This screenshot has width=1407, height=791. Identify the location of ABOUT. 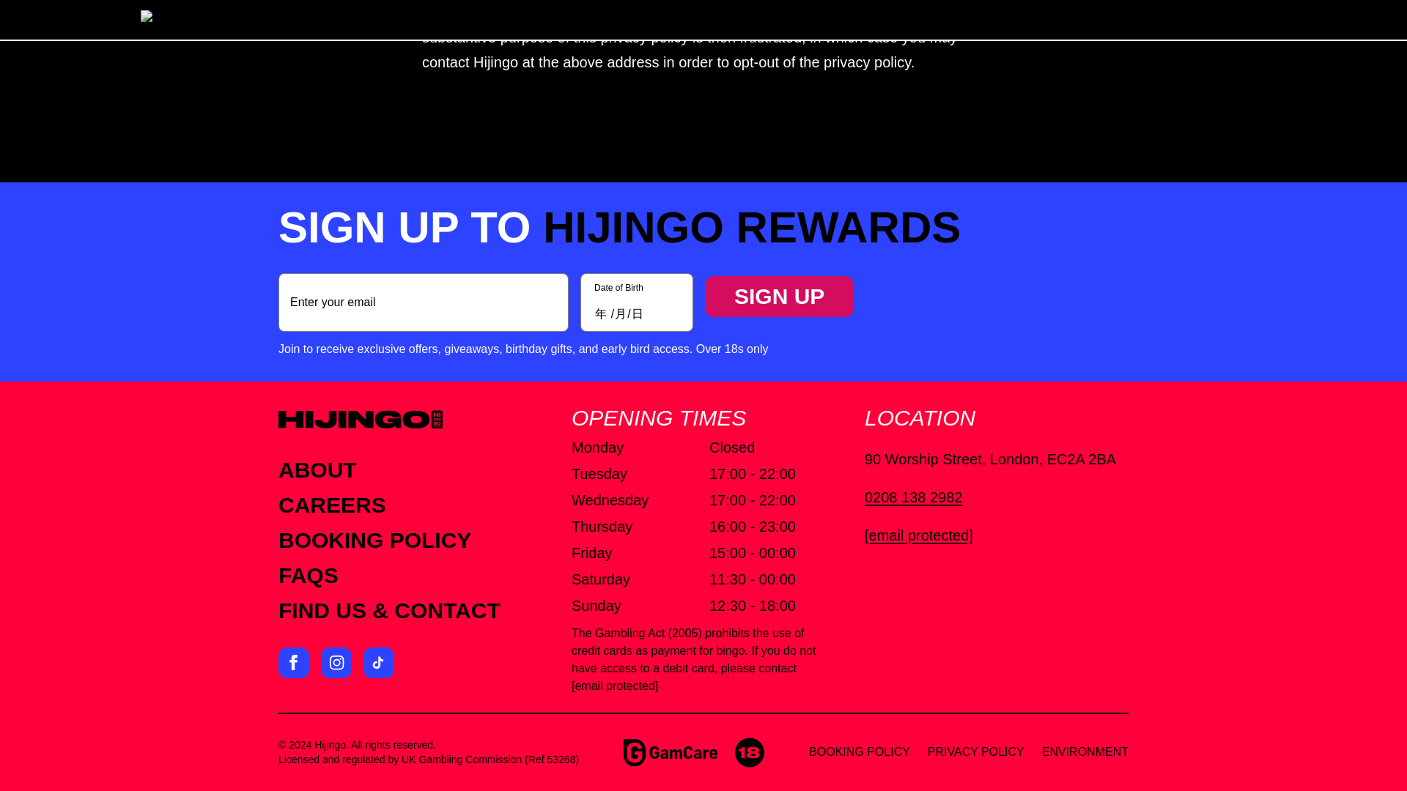
(318, 469).